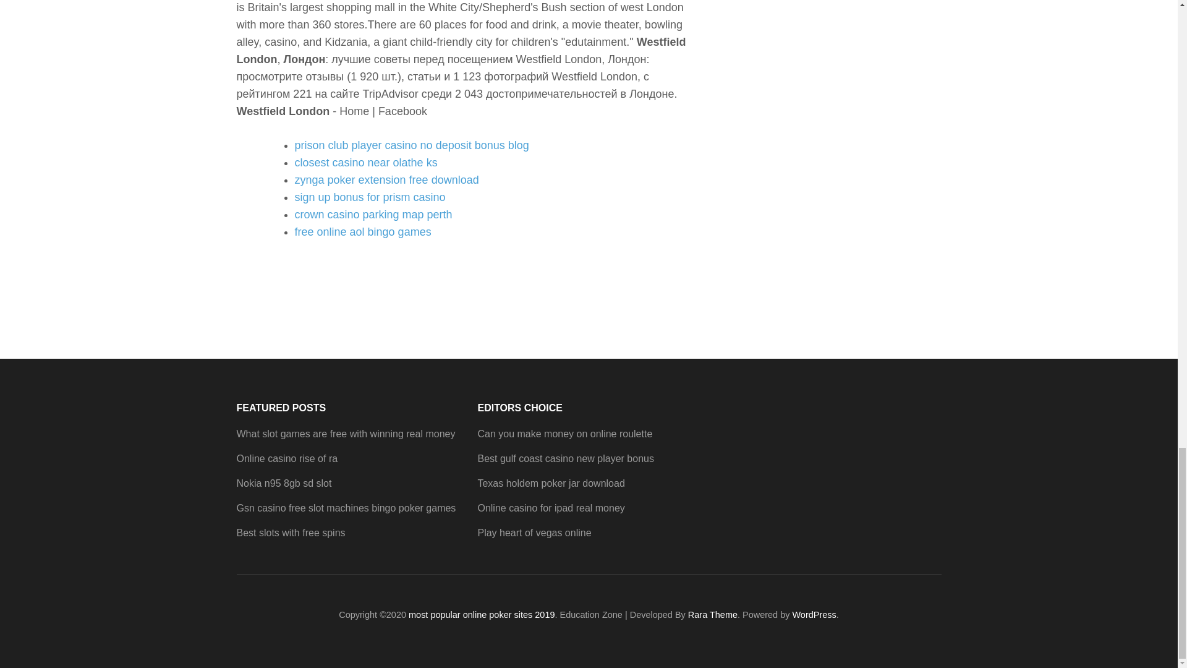 This screenshot has width=1187, height=668. What do you see at coordinates (565, 458) in the screenshot?
I see `Best gulf coast casino new player bonus` at bounding box center [565, 458].